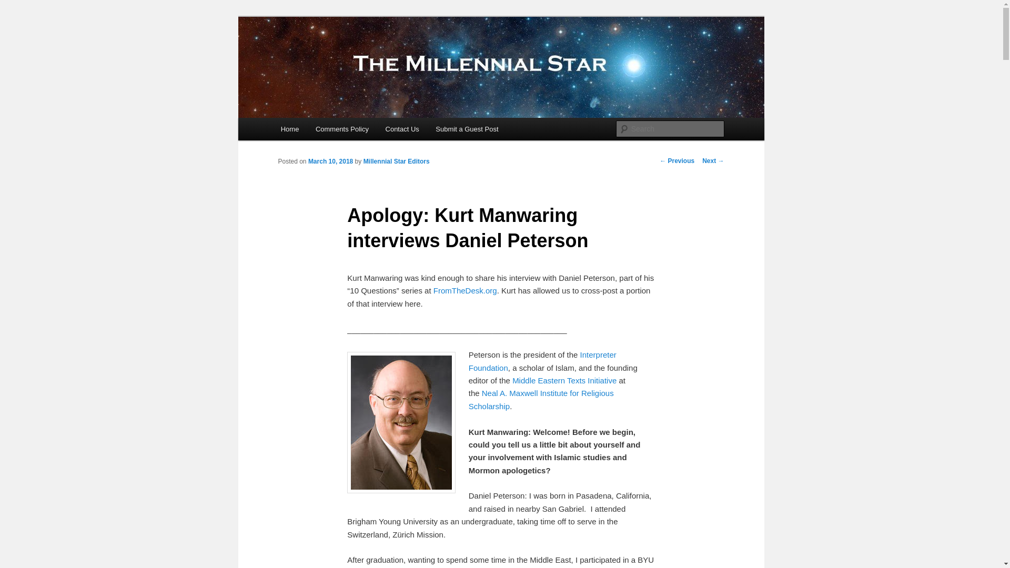 The height and width of the screenshot is (568, 1010). Describe the element at coordinates (330, 161) in the screenshot. I see `9:21 am` at that location.